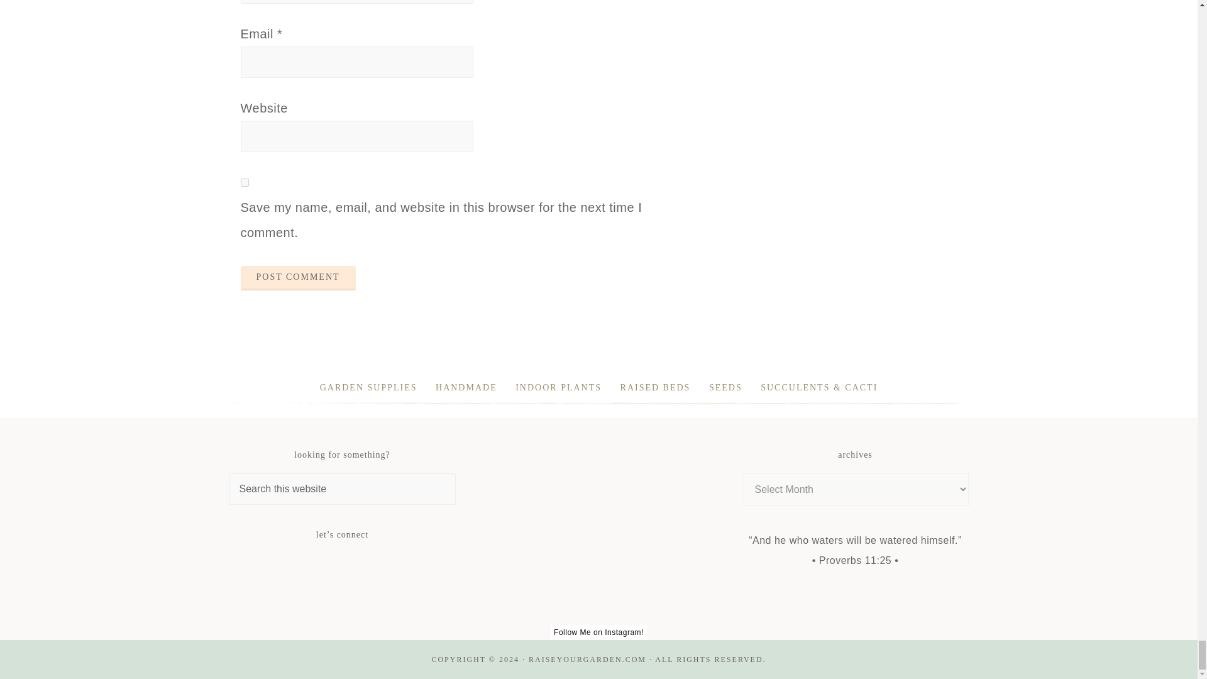  Describe the element at coordinates (297, 278) in the screenshot. I see `Post Comment` at that location.